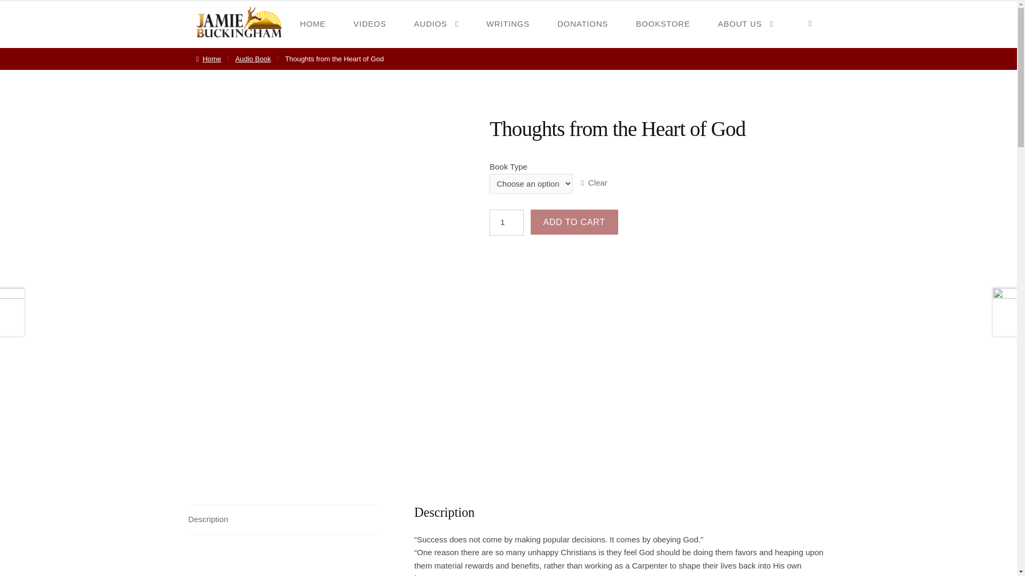  Describe the element at coordinates (253, 59) in the screenshot. I see `Audio Book` at that location.